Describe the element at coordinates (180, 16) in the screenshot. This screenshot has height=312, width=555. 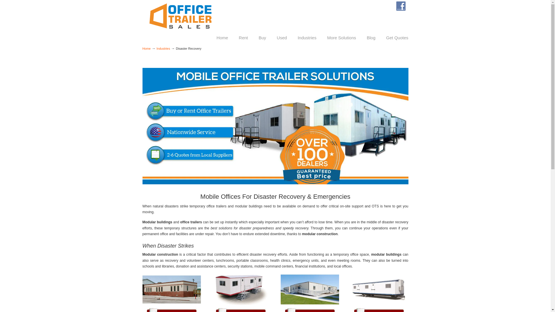
I see `Office Trailer Sales` at that location.